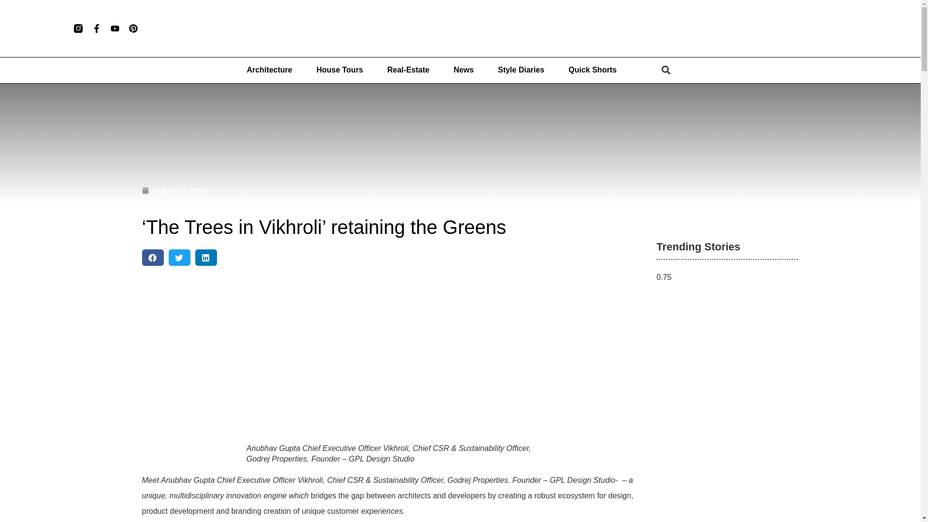 The image size is (928, 522). Describe the element at coordinates (408, 70) in the screenshot. I see `Real-Estate` at that location.